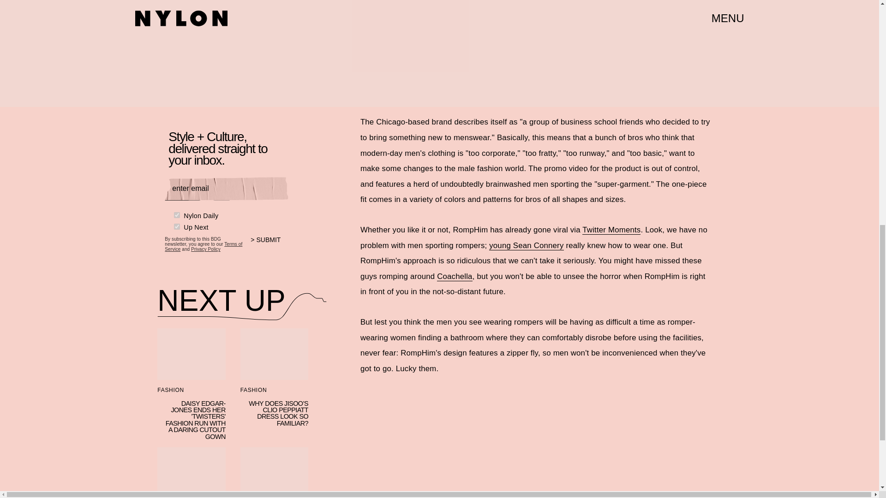 The width and height of the screenshot is (886, 498). What do you see at coordinates (526, 245) in the screenshot?
I see `young Sean Connery` at bounding box center [526, 245].